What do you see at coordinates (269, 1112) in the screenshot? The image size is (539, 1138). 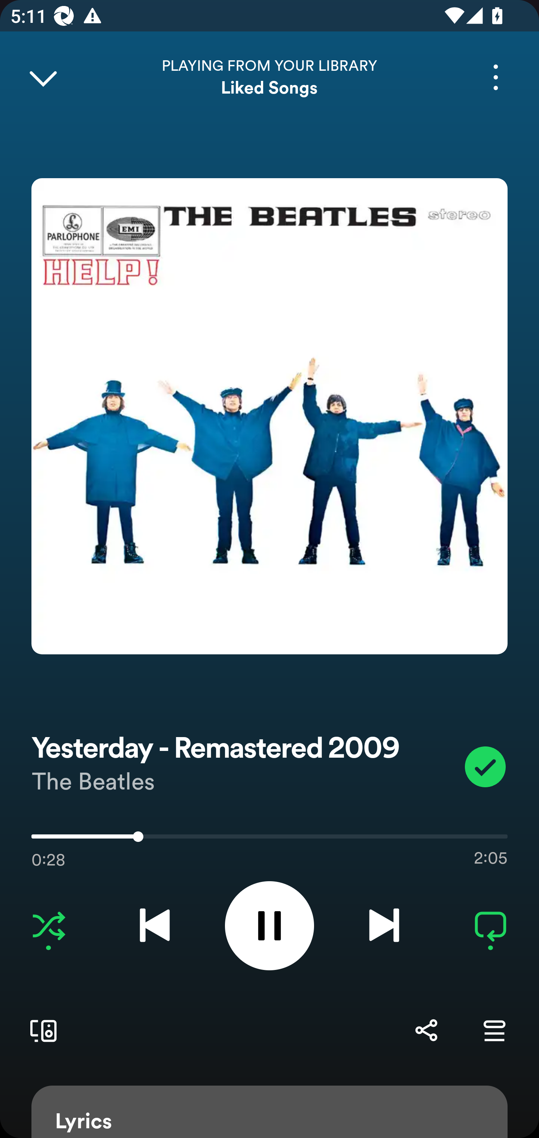 I see `Lyrics` at bounding box center [269, 1112].